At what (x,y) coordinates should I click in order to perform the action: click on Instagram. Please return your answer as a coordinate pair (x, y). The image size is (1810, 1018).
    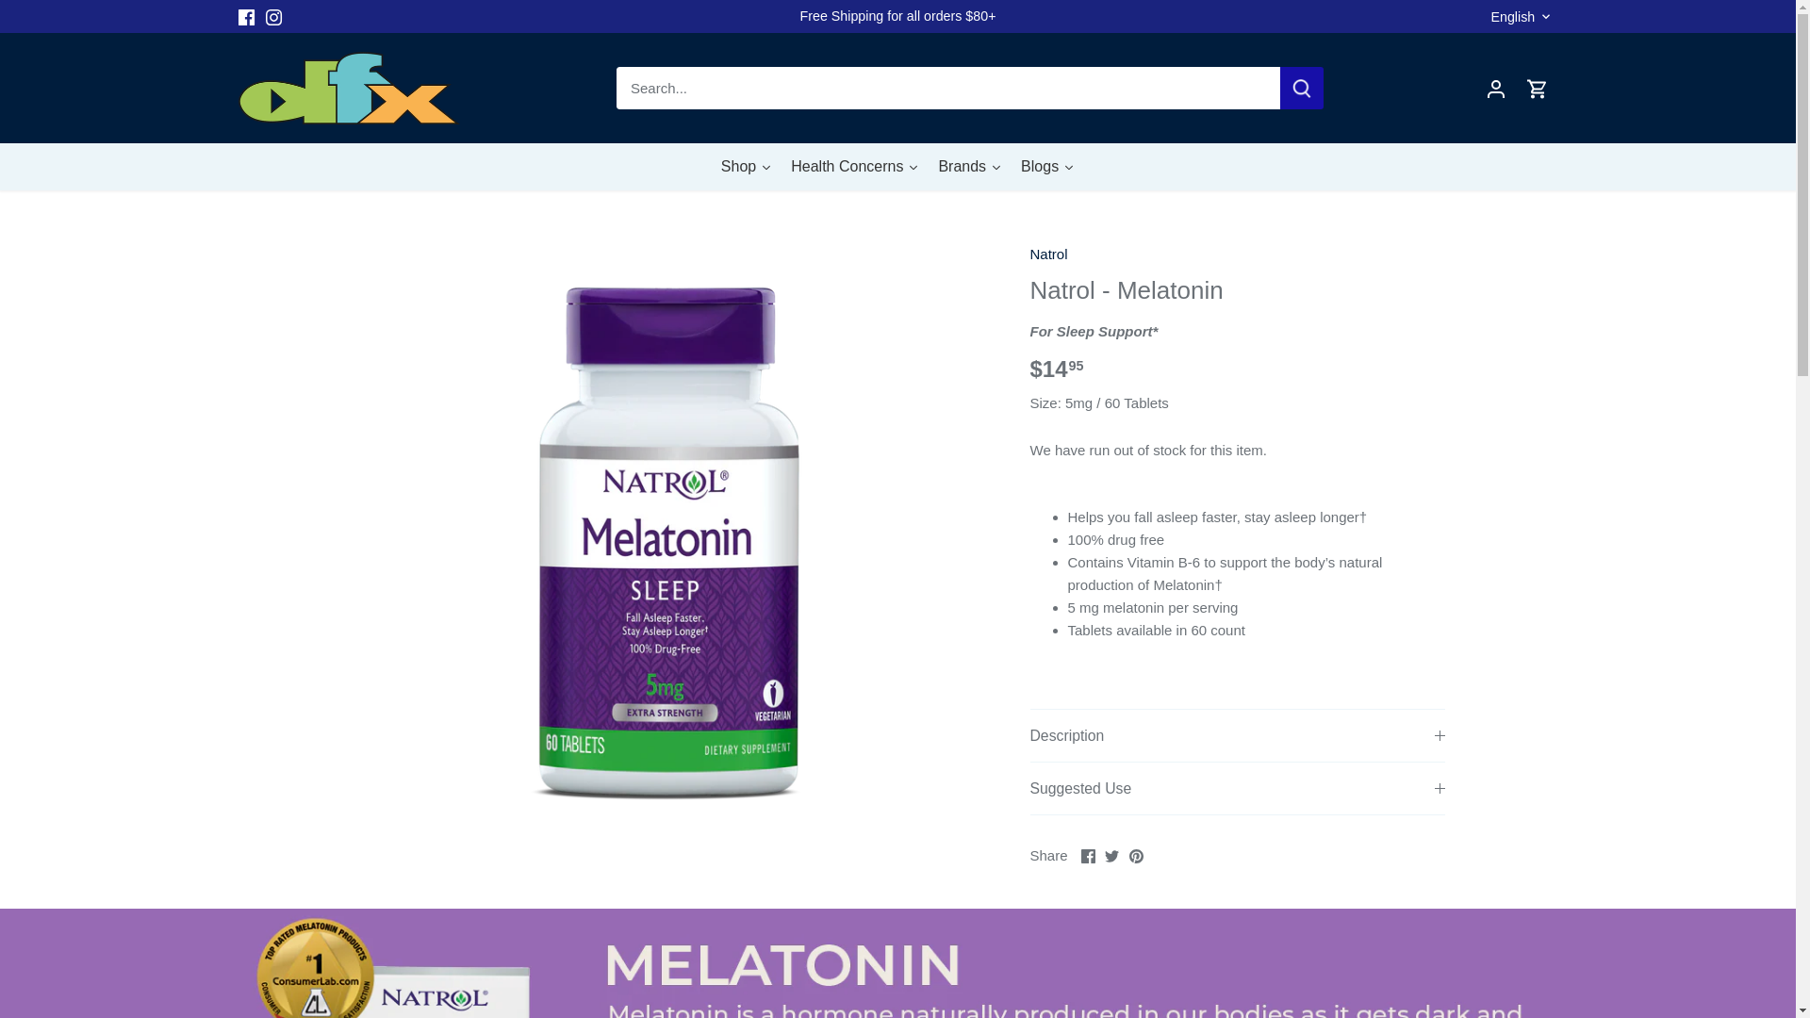
    Looking at the image, I should click on (273, 17).